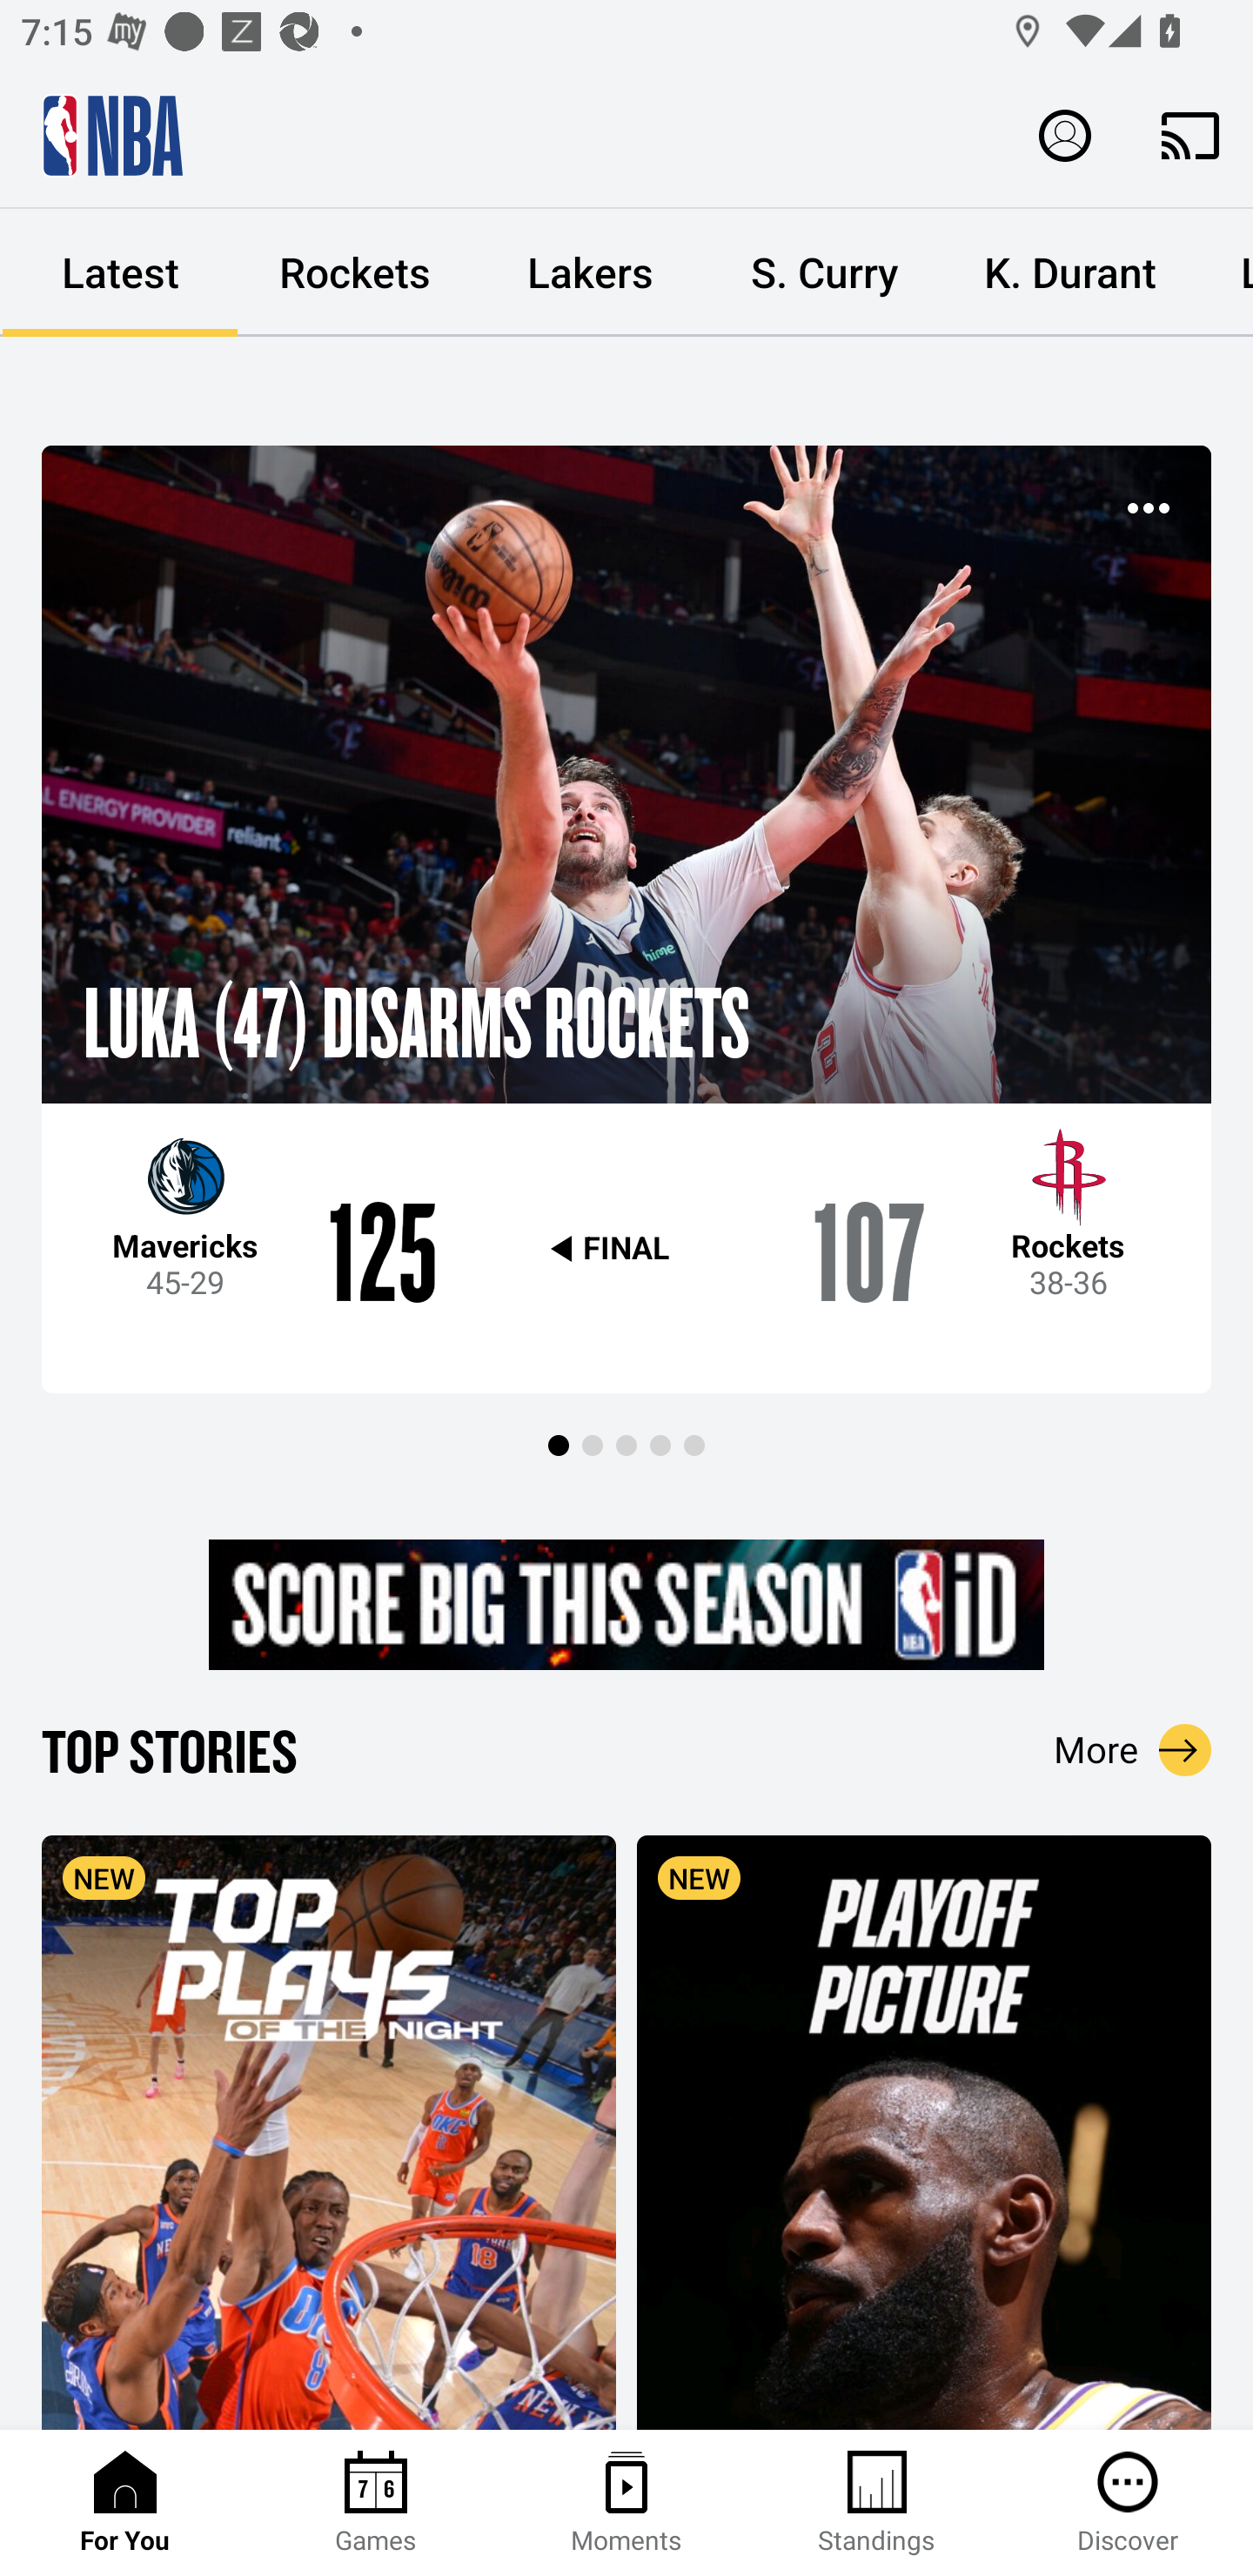 Image resolution: width=1253 pixels, height=2576 pixels. Describe the element at coordinates (329, 2131) in the screenshot. I see `NEW` at that location.